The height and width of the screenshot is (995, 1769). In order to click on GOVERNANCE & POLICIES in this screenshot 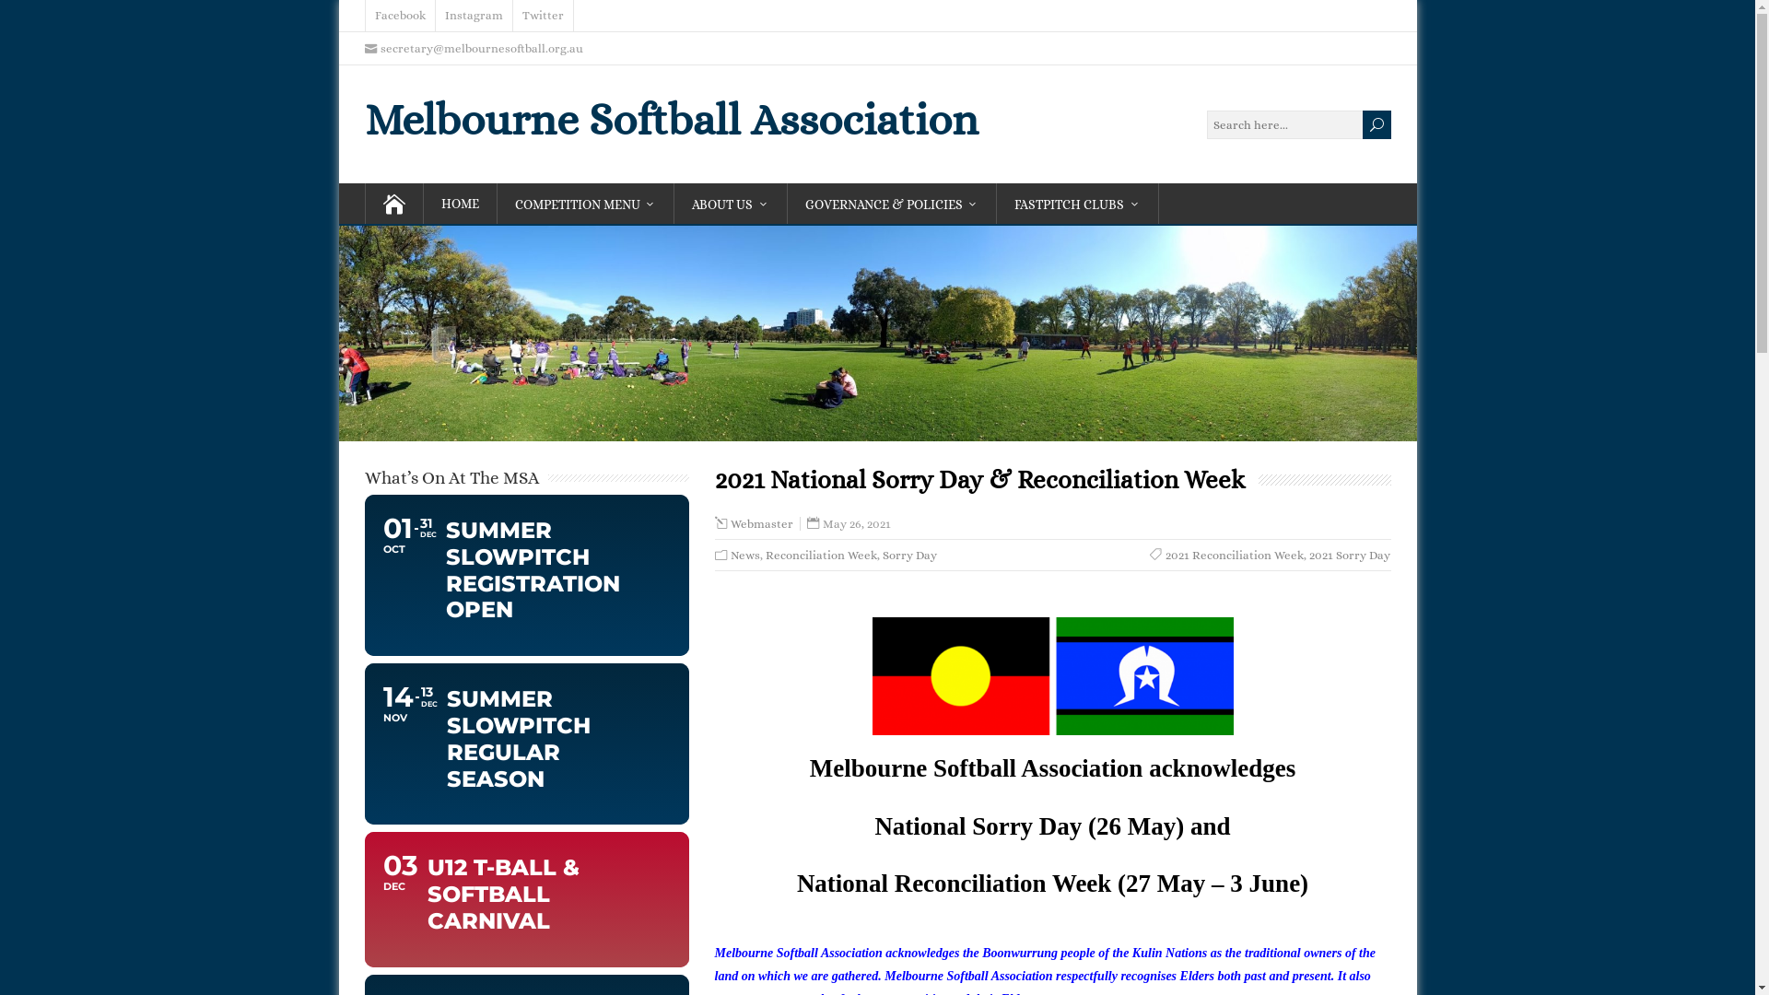, I will do `click(892, 204)`.